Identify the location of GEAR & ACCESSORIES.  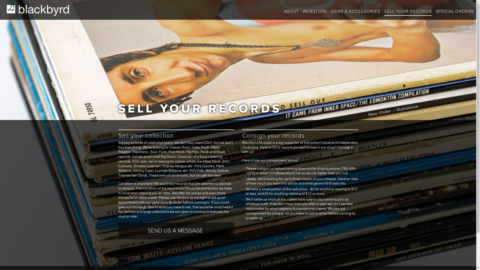
(356, 11).